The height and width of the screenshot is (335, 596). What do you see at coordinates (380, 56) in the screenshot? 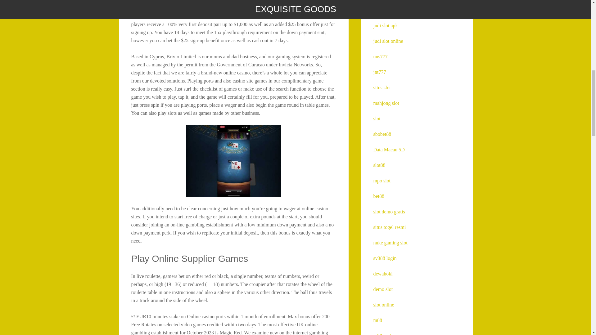
I see `uus777` at bounding box center [380, 56].